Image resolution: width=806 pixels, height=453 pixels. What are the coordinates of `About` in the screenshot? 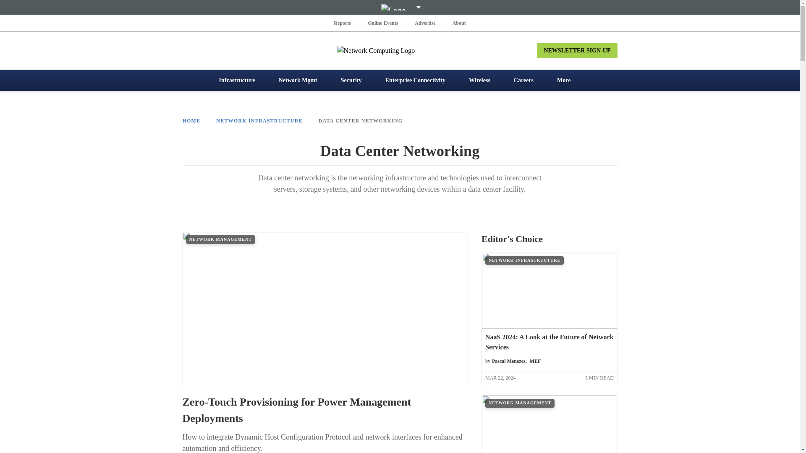 It's located at (459, 23).